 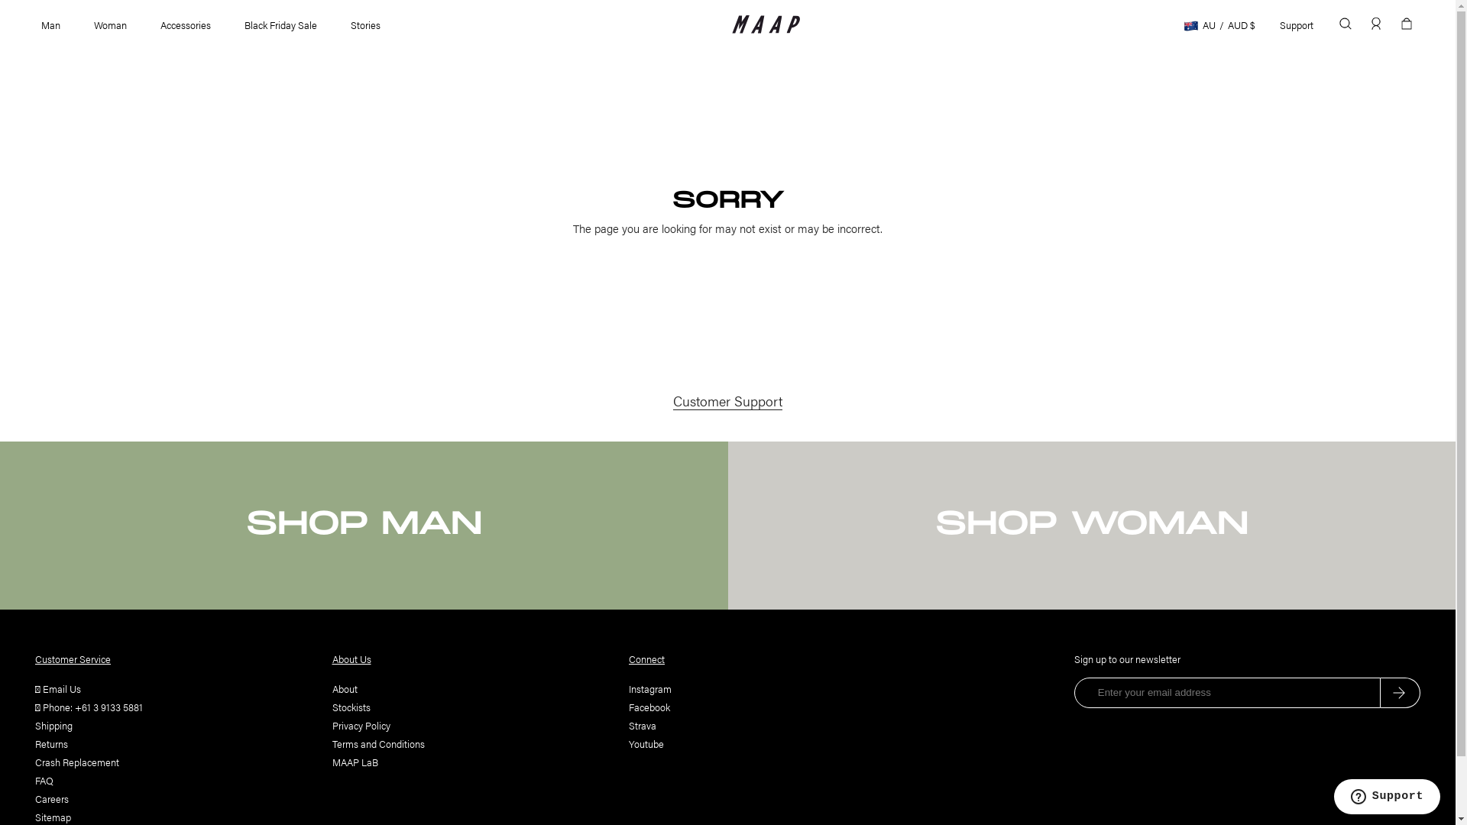 What do you see at coordinates (186, 24) in the screenshot?
I see `Accessories` at bounding box center [186, 24].